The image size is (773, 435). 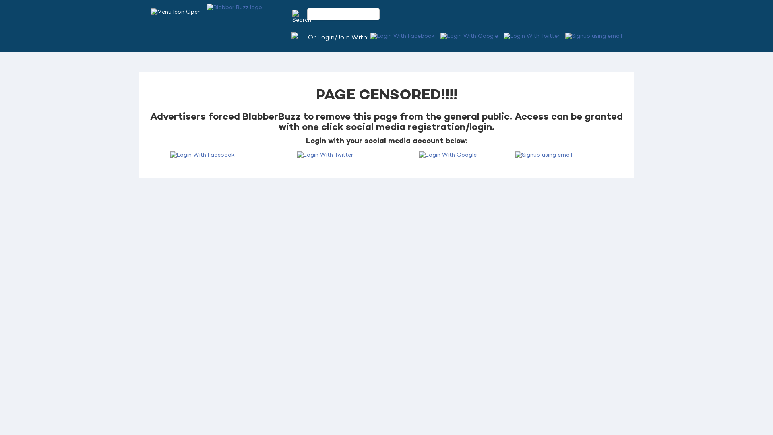 I want to click on Login With Facebook, so click(x=202, y=155).